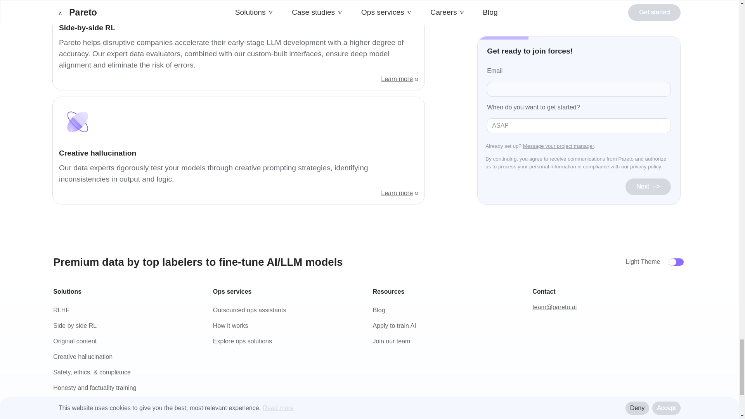 The image size is (745, 419). What do you see at coordinates (61, 310) in the screenshot?
I see `RLHF` at bounding box center [61, 310].